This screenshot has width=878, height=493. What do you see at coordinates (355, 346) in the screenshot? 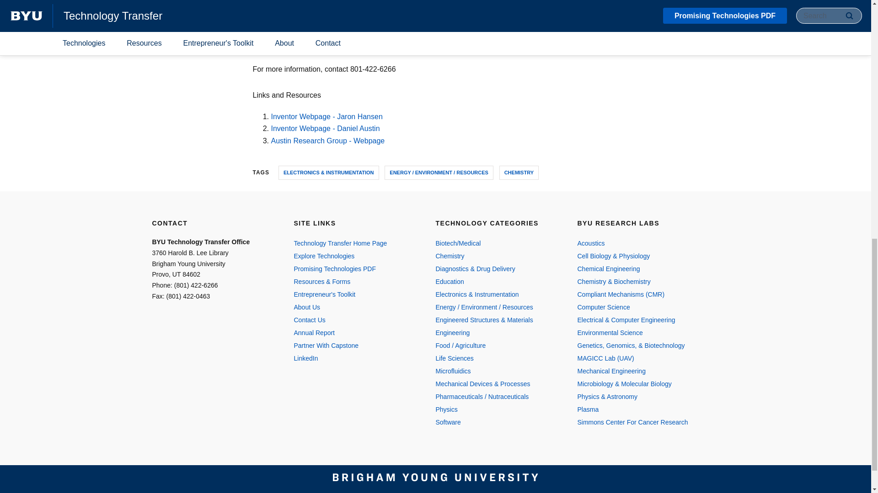
I see `Partner With Capstone` at bounding box center [355, 346].